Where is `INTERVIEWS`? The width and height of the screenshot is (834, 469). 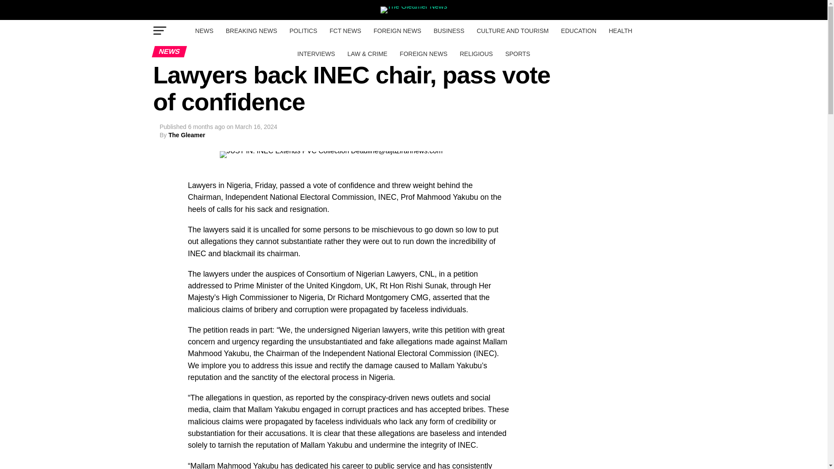 INTERVIEWS is located at coordinates (316, 54).